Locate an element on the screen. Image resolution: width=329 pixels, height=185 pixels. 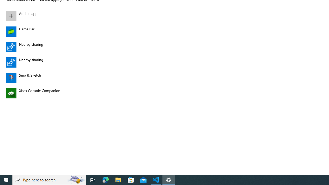
Game Bar is located at coordinates (62, 31).